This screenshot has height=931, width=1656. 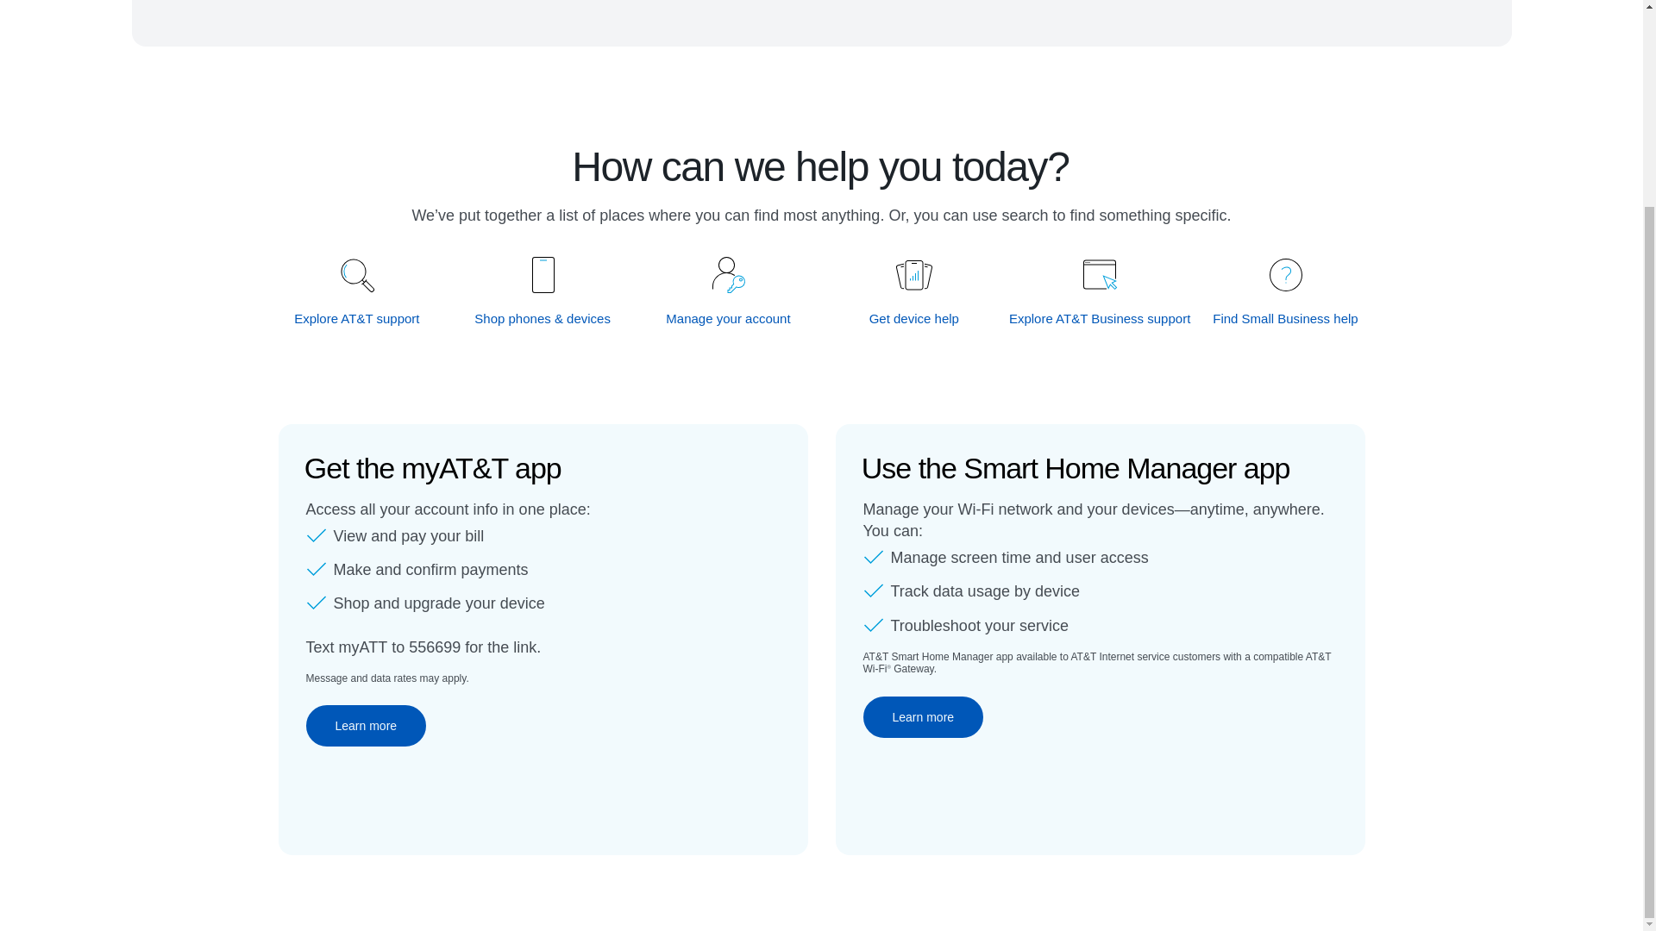 What do you see at coordinates (365, 726) in the screenshot?
I see `Learn more` at bounding box center [365, 726].